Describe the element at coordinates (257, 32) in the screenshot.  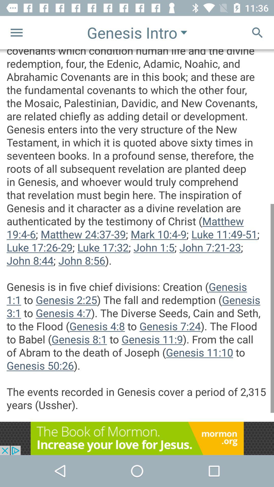
I see `search article` at that location.